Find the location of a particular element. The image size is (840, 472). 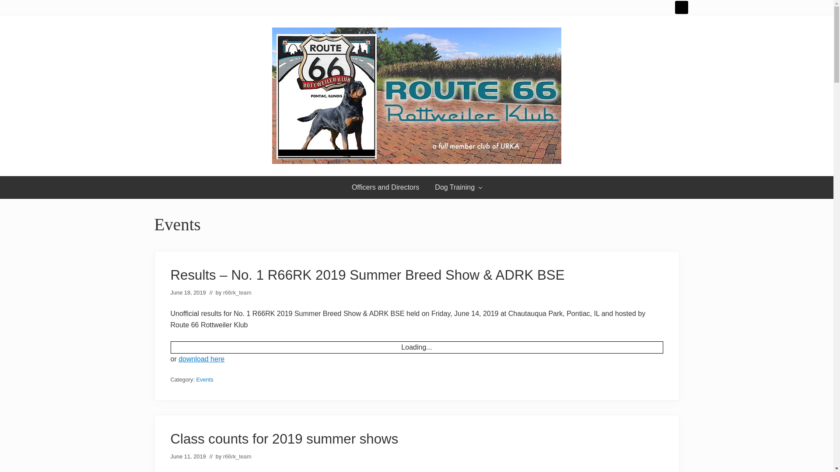

Dog Training is located at coordinates (458, 187).